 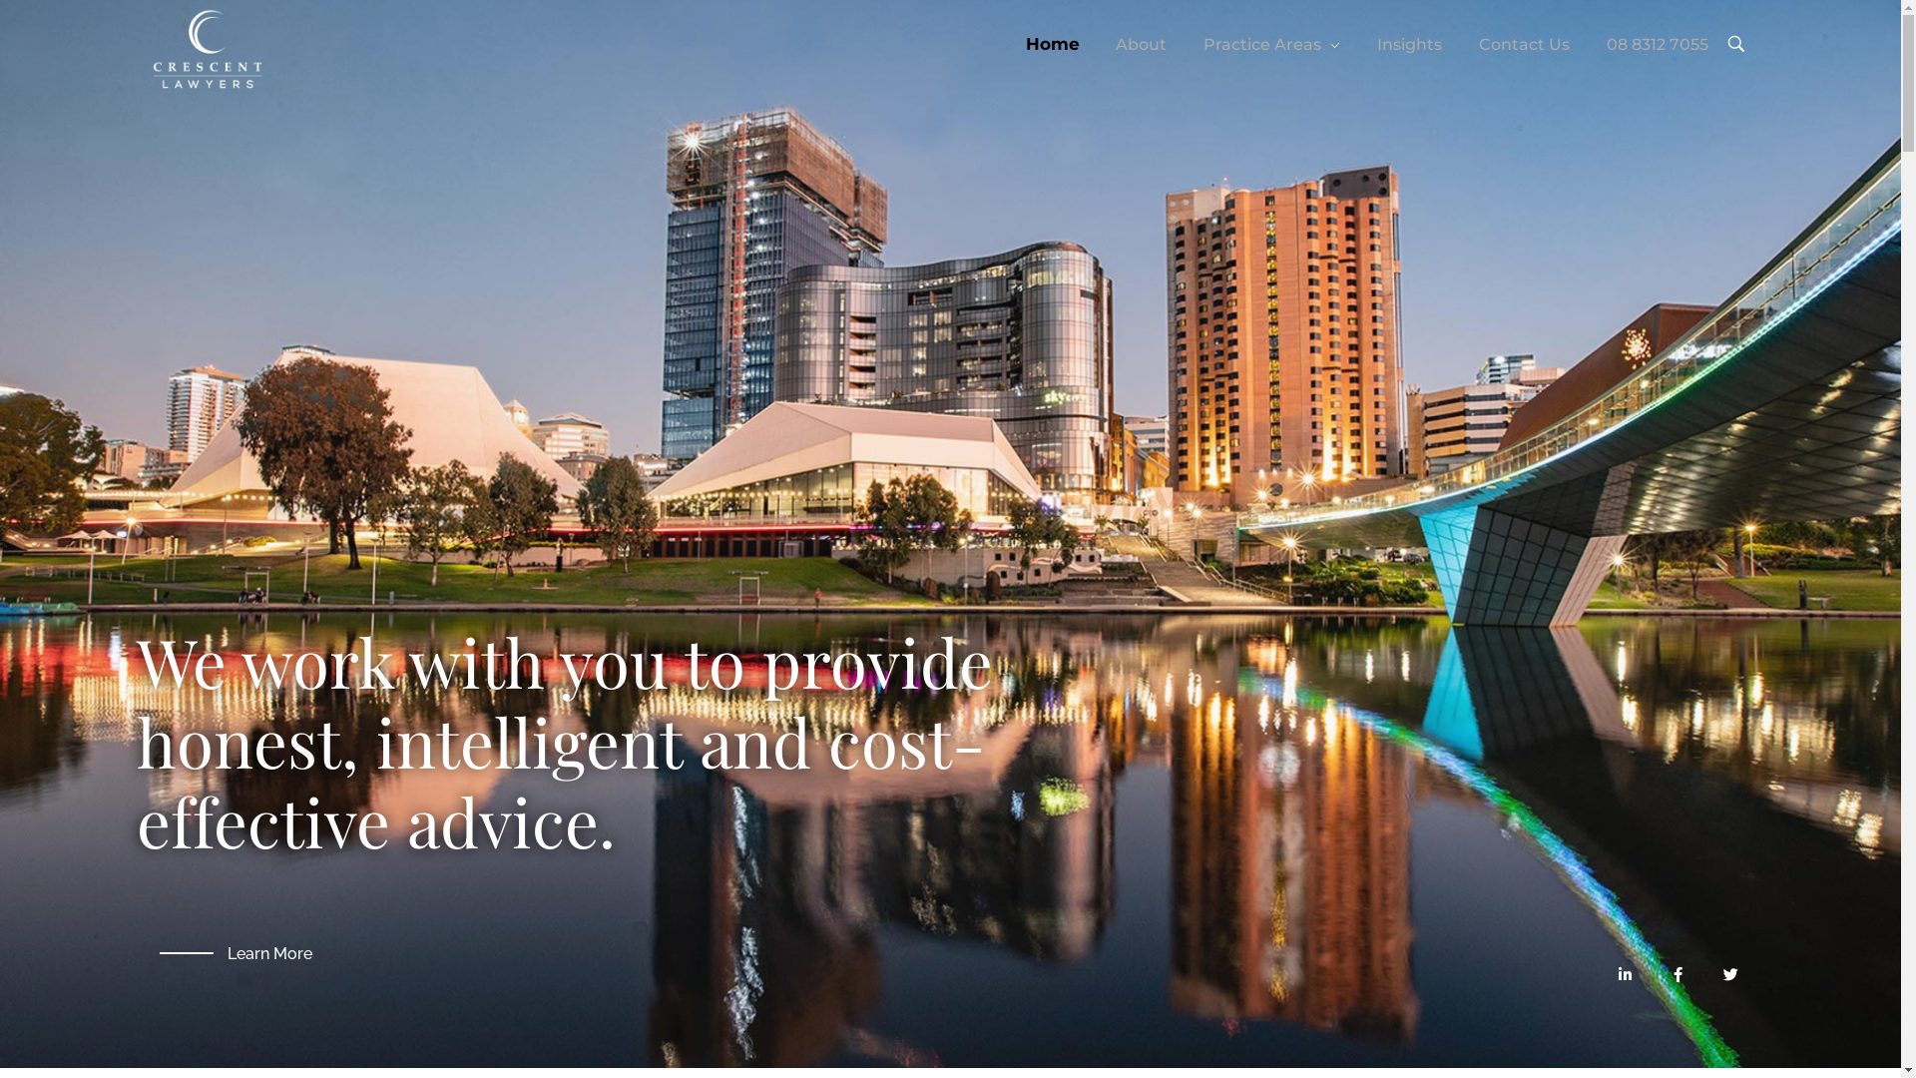 I want to click on Insights, so click(x=1410, y=45).